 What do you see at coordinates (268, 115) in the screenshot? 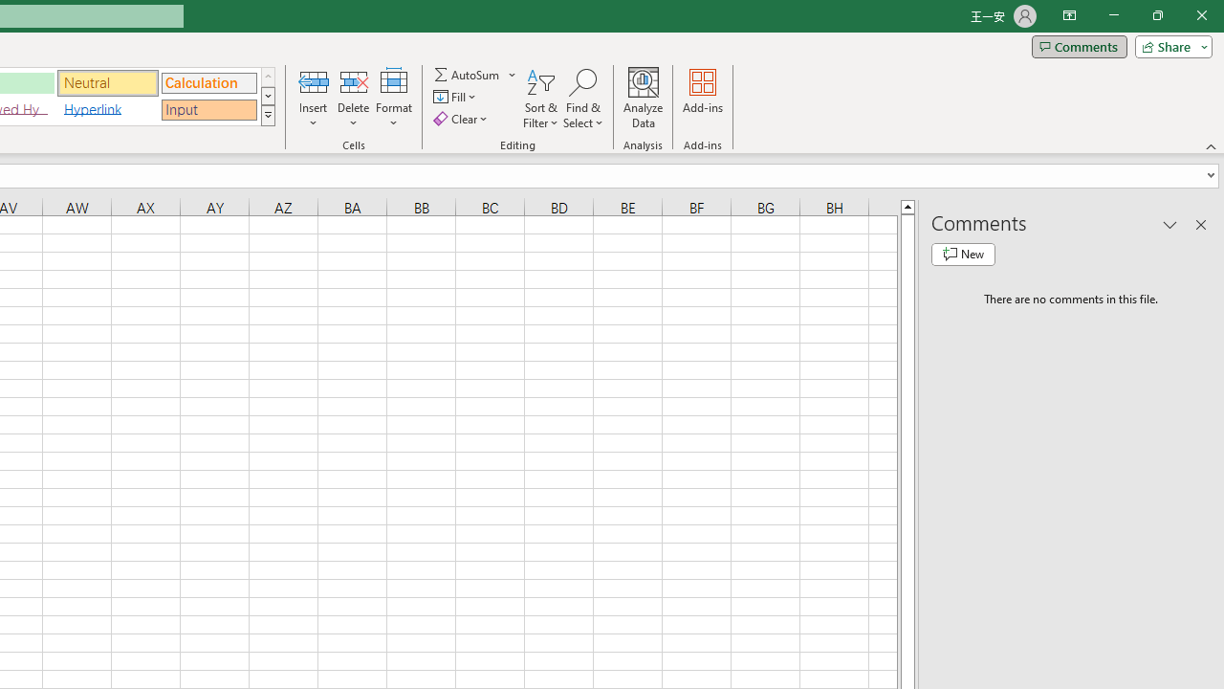
I see `Class: NetUIImage` at bounding box center [268, 115].